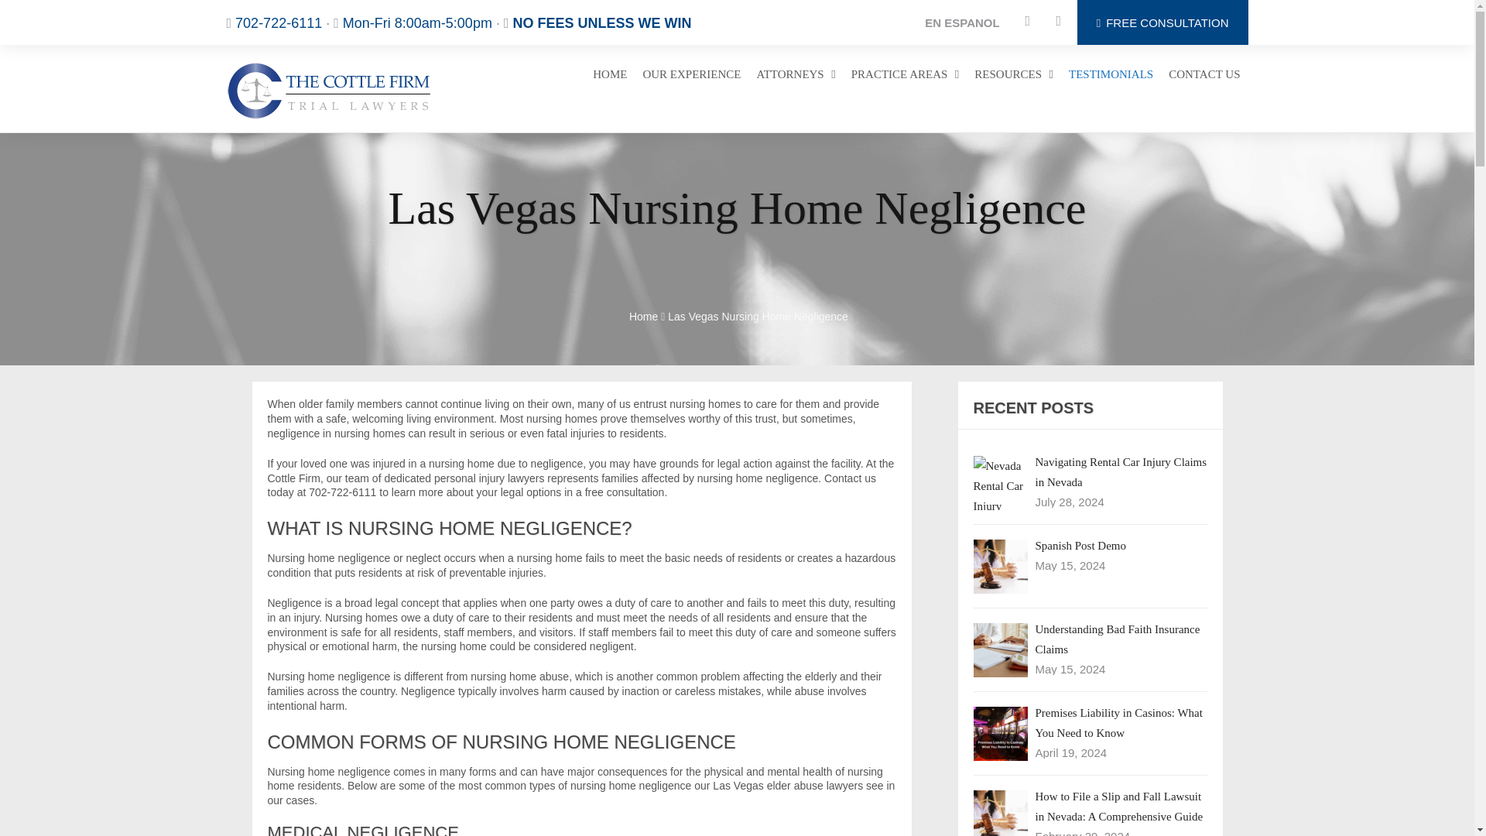 Image resolution: width=1486 pixels, height=836 pixels. Describe the element at coordinates (417, 23) in the screenshot. I see `Mon-Fri 8:00am-5:00pm` at that location.